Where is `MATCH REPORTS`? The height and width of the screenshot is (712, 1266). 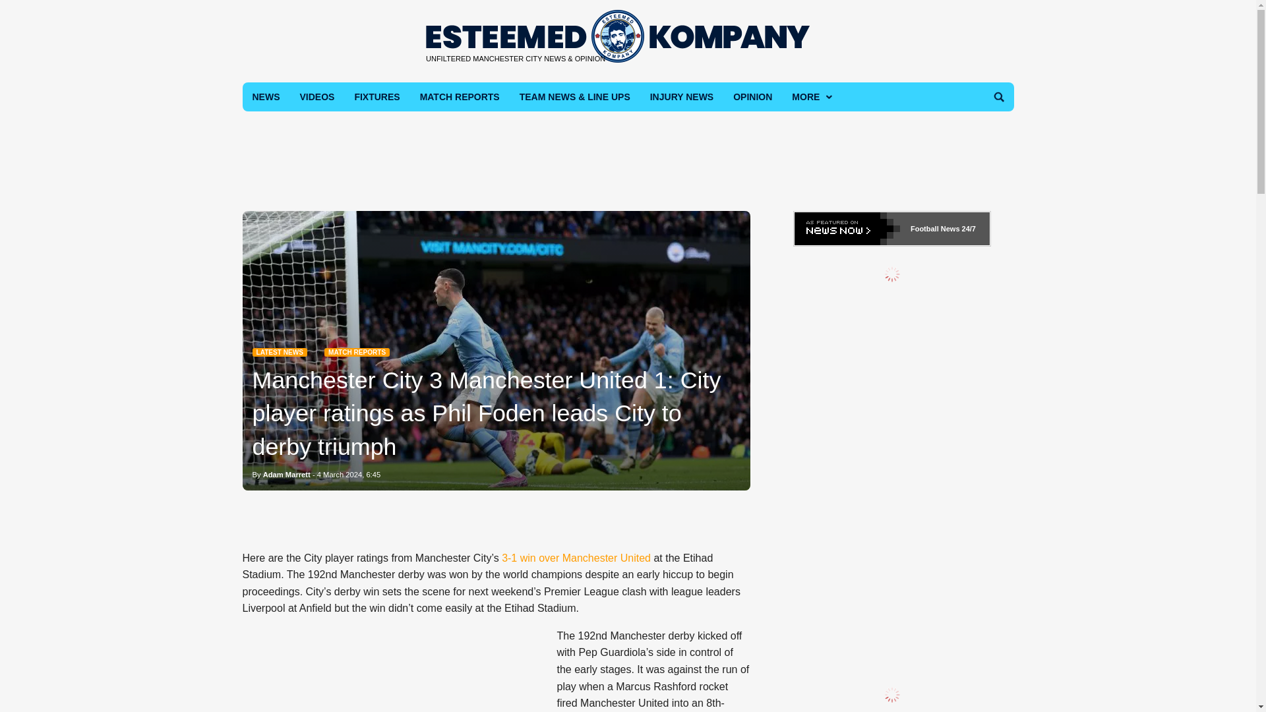
MATCH REPORTS is located at coordinates (460, 96).